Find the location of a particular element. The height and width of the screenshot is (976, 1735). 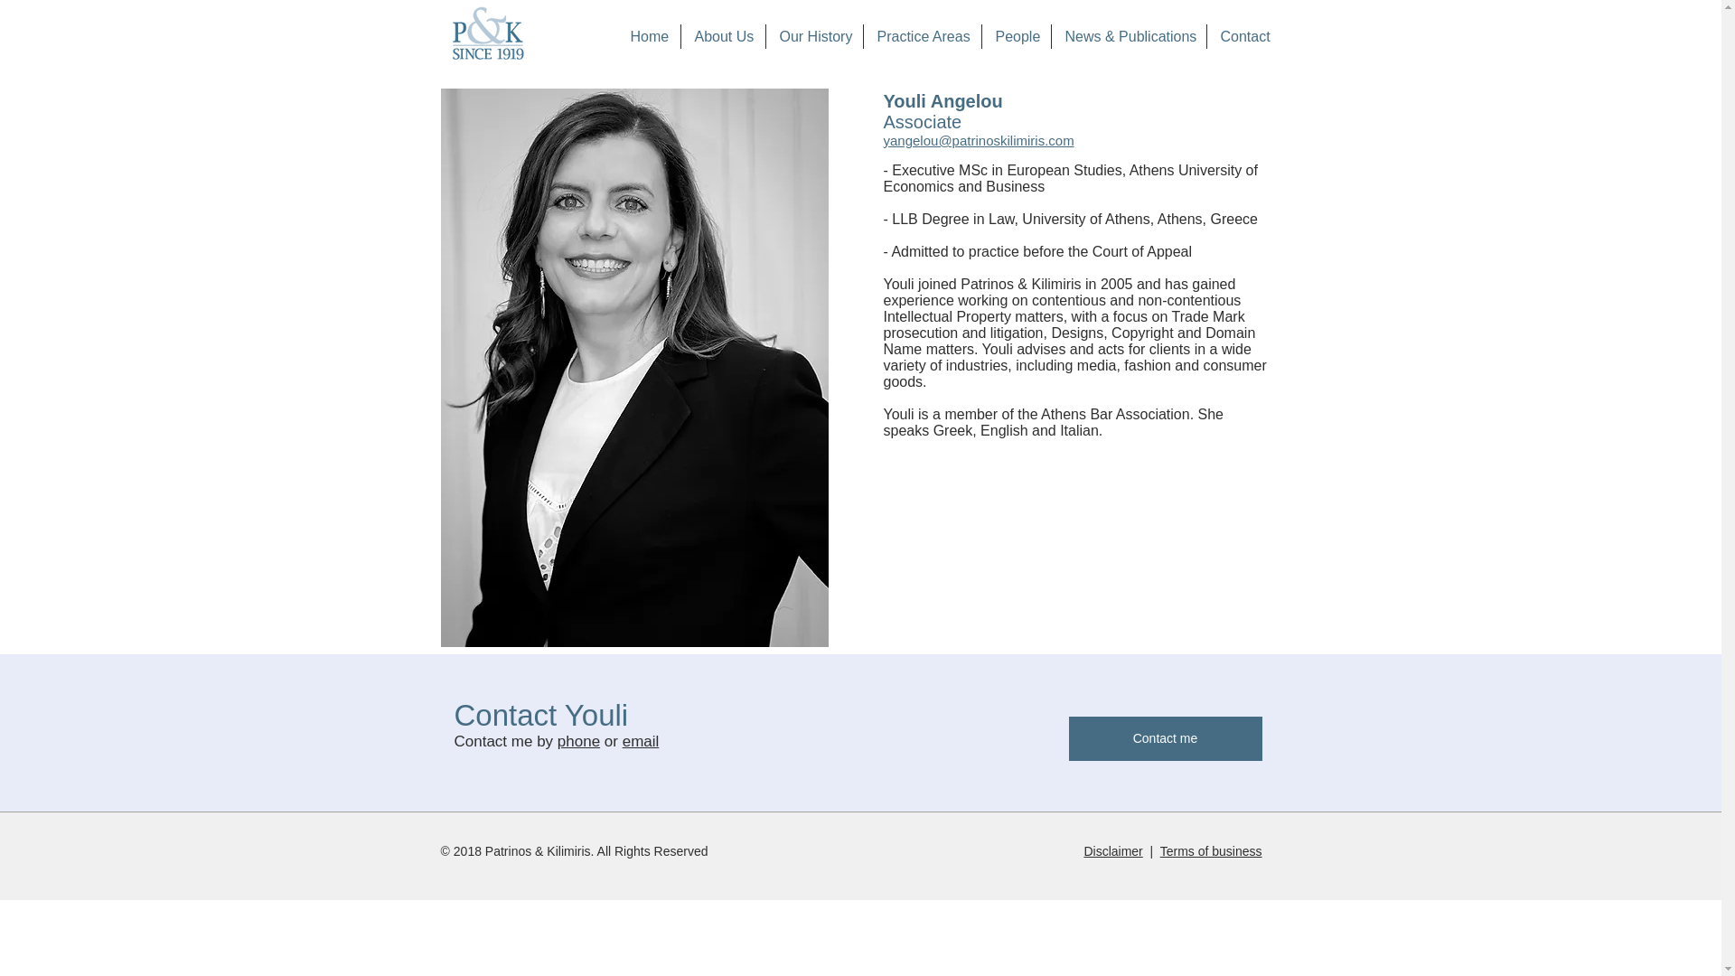

Contact me is located at coordinates (1164, 738).